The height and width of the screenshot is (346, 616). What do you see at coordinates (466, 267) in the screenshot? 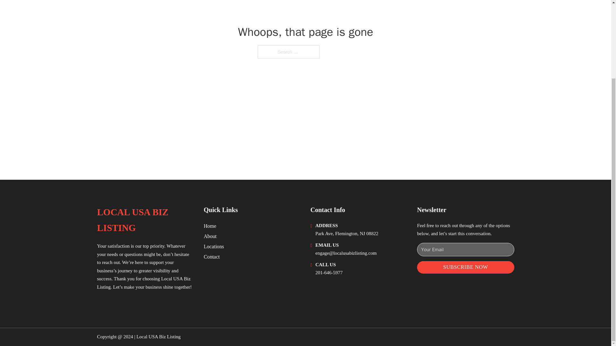
I see `SUBSCRIBE NOW` at bounding box center [466, 267].